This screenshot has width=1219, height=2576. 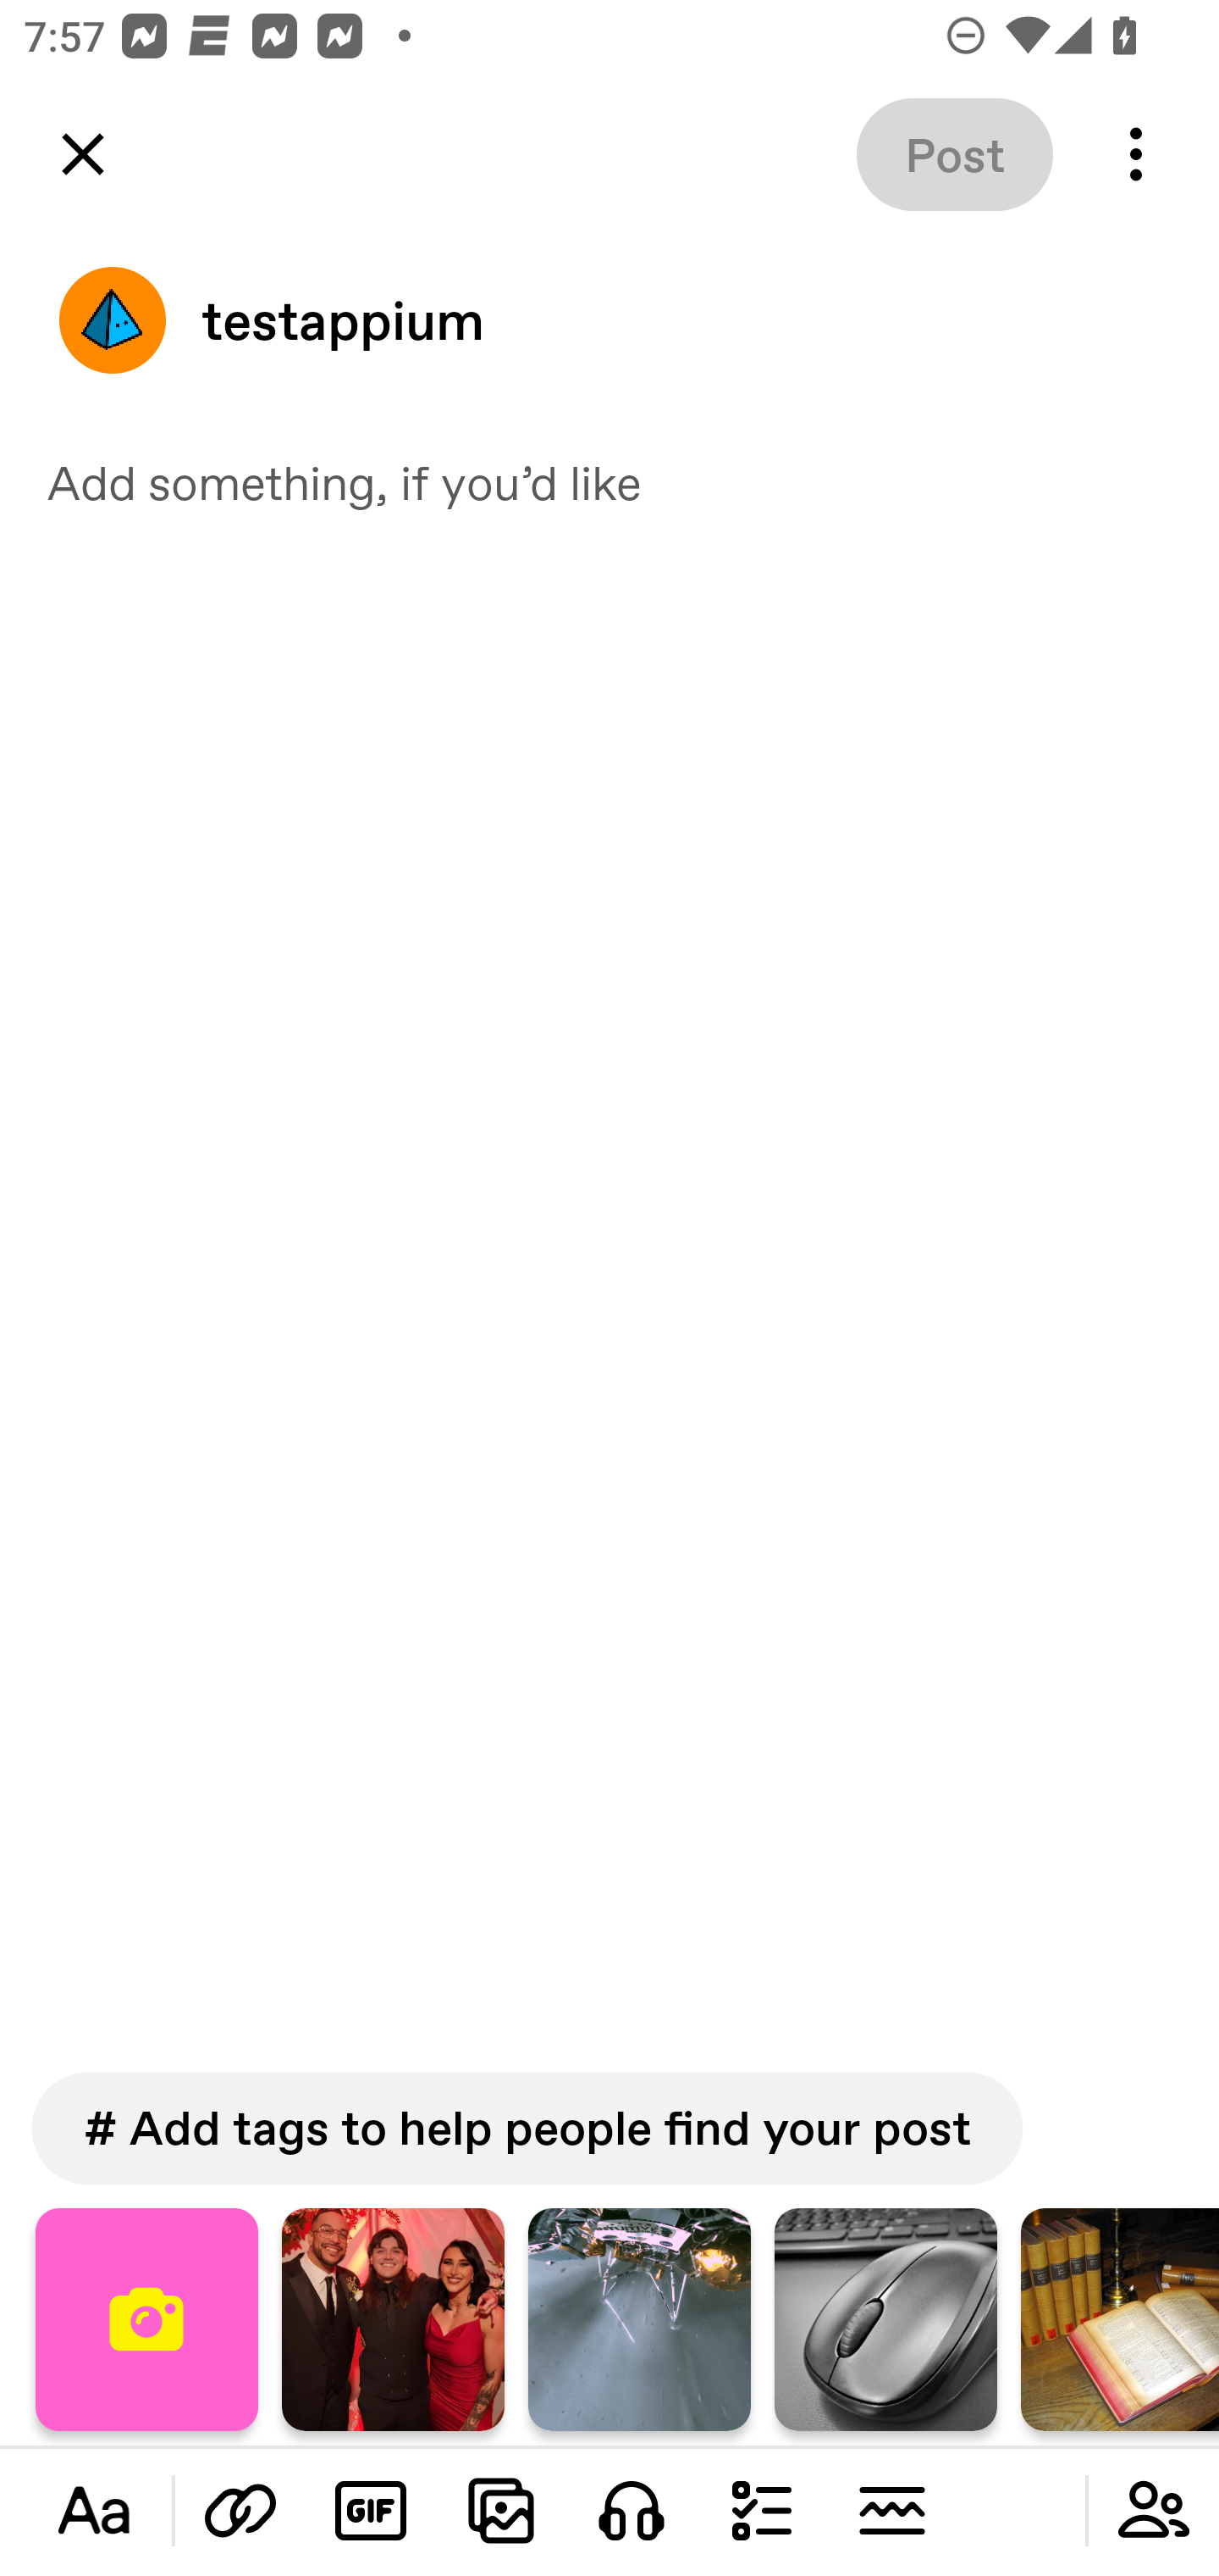 I want to click on Add something, if you’d like, so click(x=609, y=481).